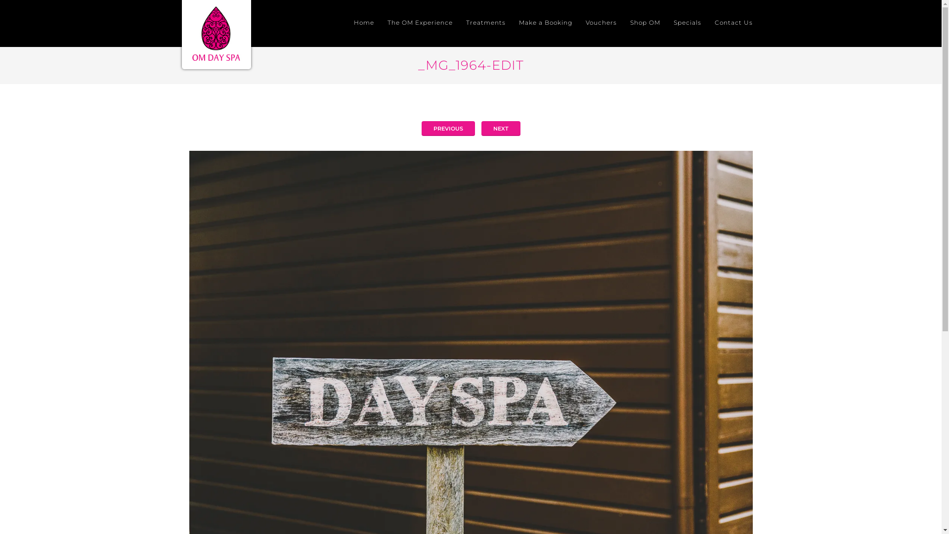 This screenshot has height=534, width=949. I want to click on Specials, so click(687, 24).